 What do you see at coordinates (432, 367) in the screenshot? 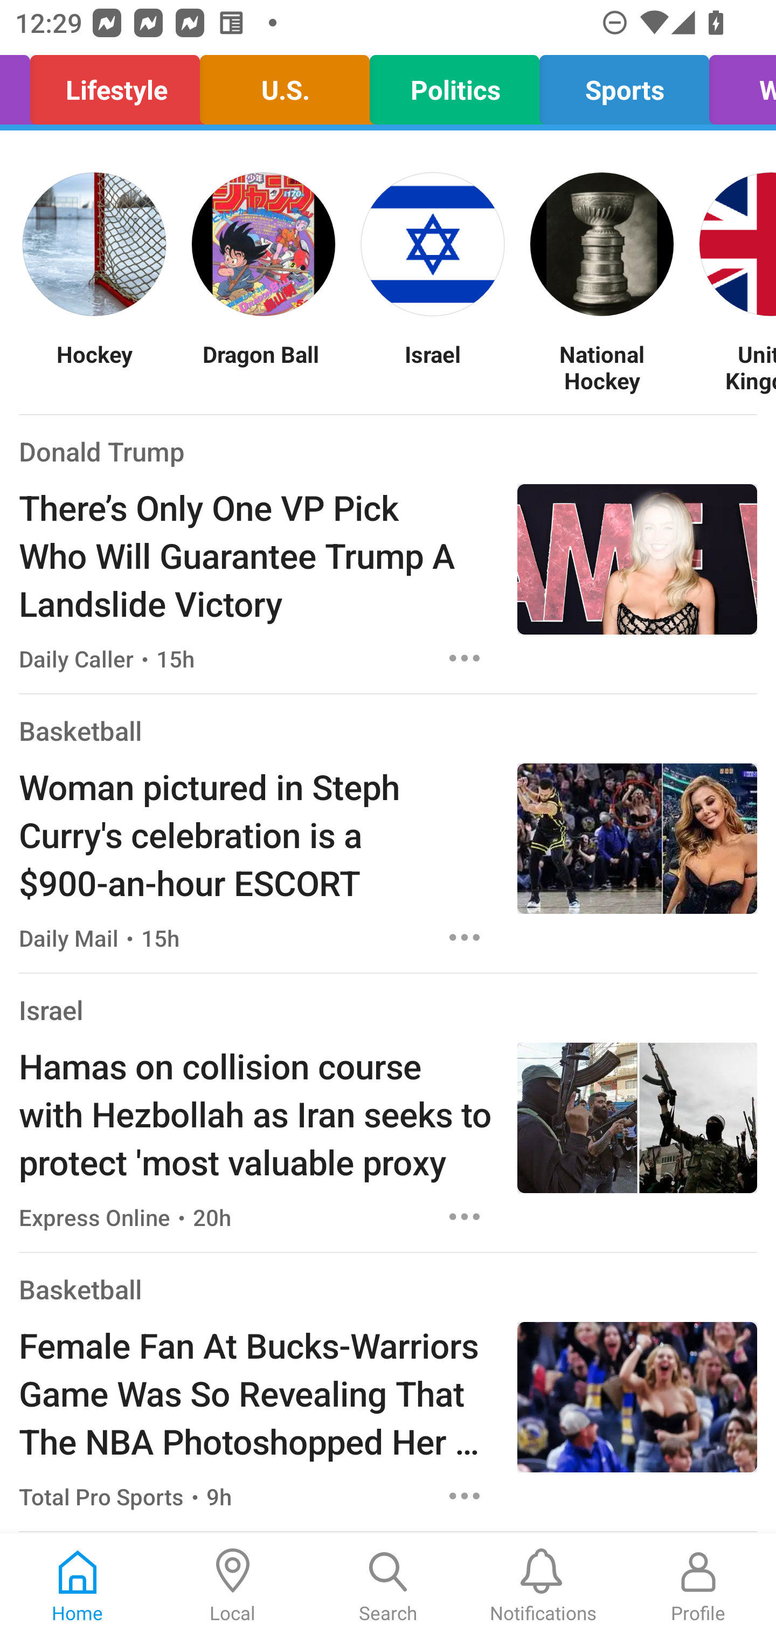
I see `Israel` at bounding box center [432, 367].